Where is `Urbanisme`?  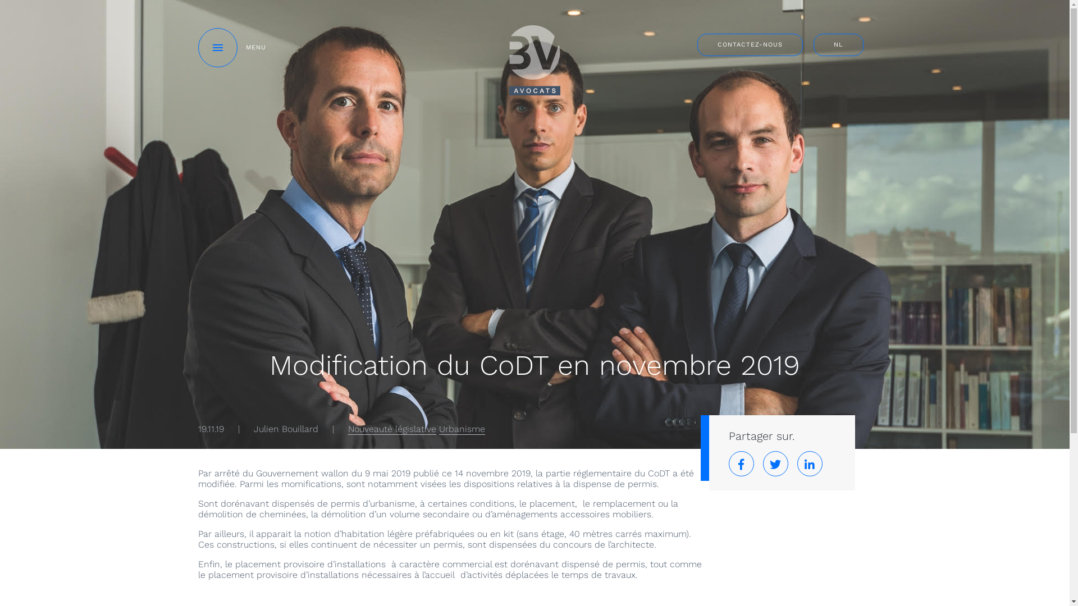 Urbanisme is located at coordinates (462, 429).